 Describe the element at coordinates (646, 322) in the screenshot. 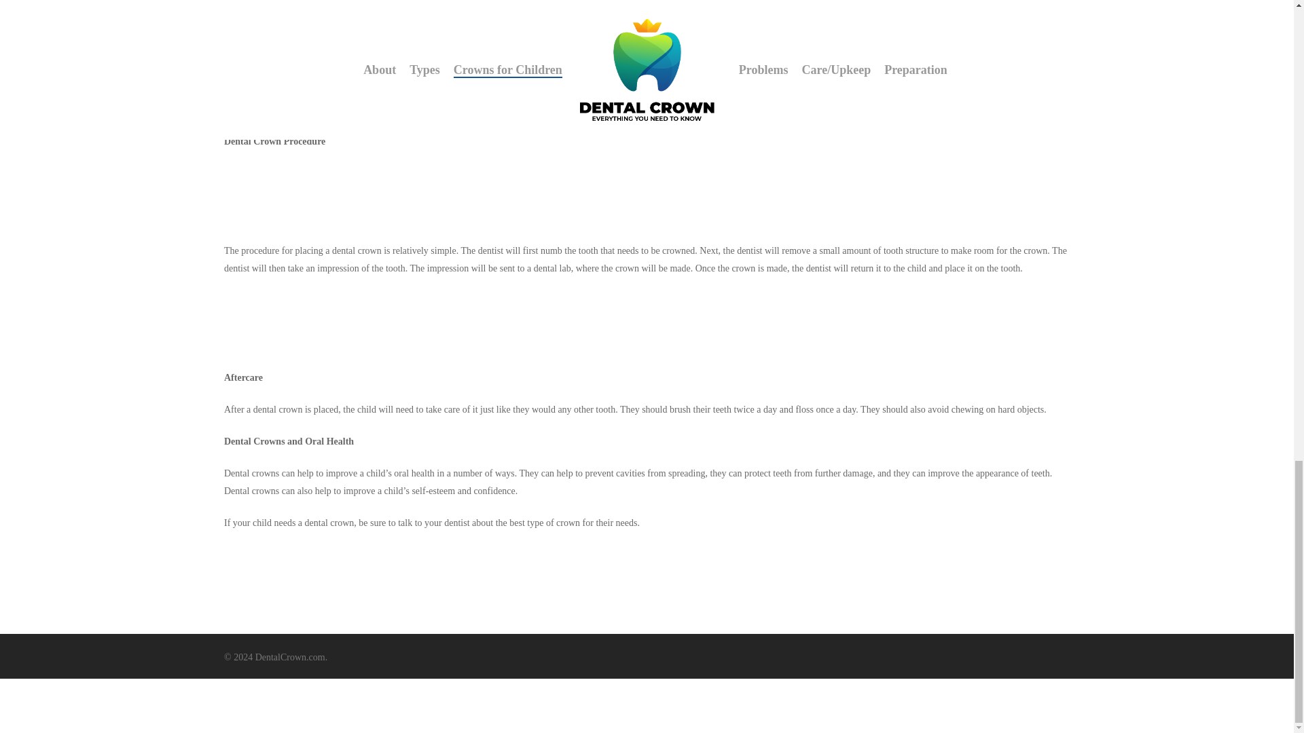

I see `Advertisement` at that location.